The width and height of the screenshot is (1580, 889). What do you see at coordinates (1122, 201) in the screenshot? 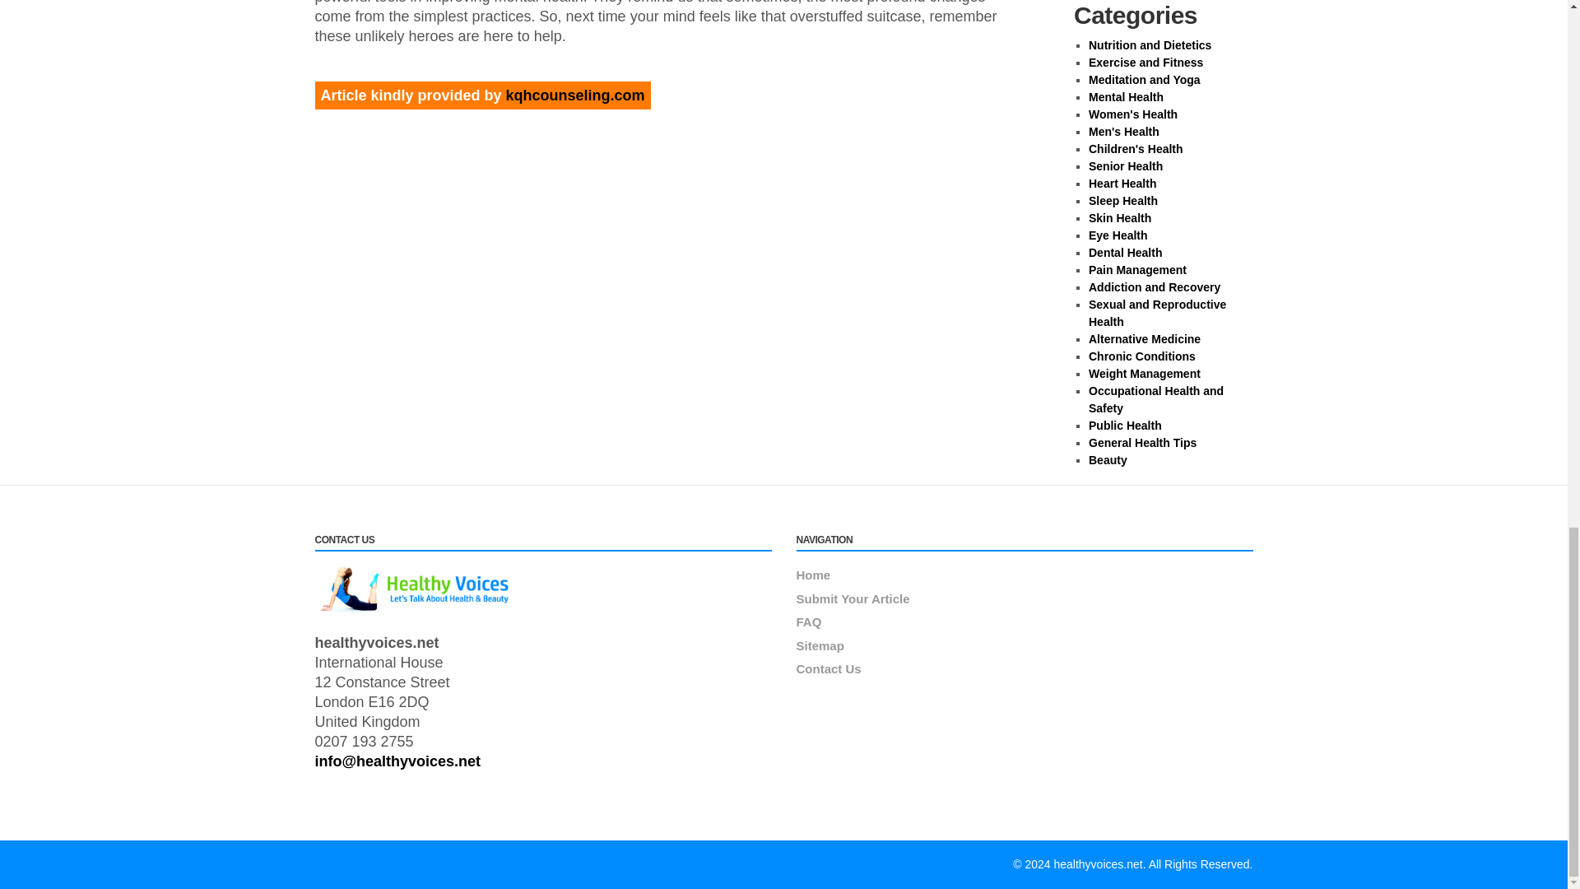
I see `Sleep Health` at bounding box center [1122, 201].